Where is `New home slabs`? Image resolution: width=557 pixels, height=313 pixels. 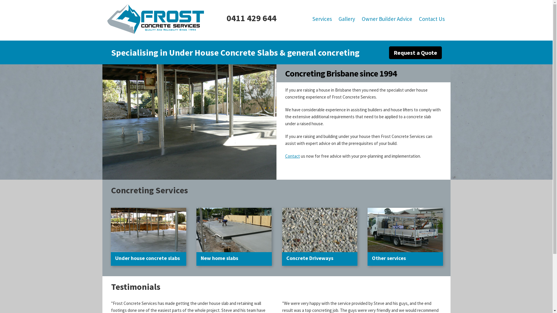 New home slabs is located at coordinates (236, 255).